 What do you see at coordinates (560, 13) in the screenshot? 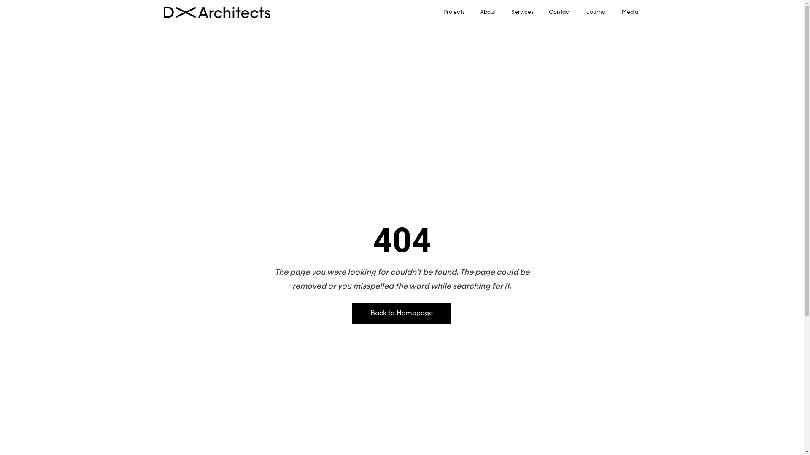
I see `Contact` at bounding box center [560, 13].